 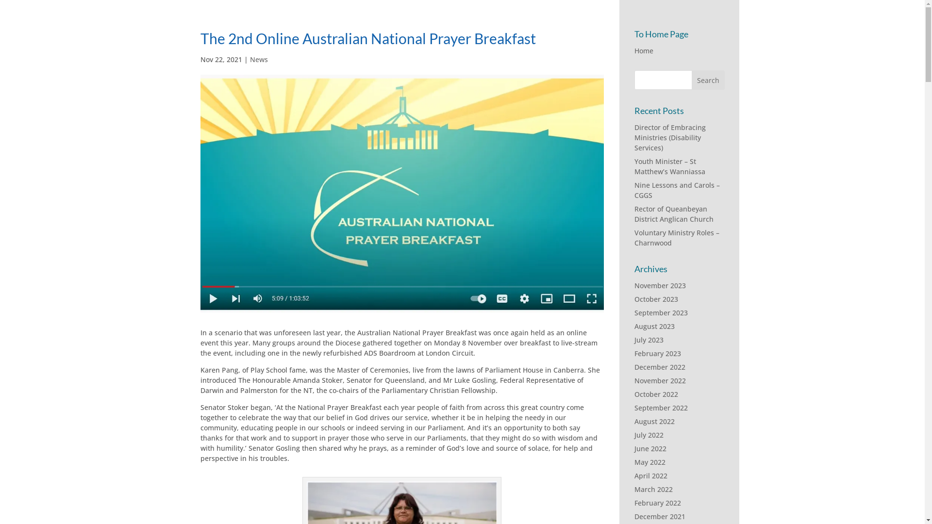 I want to click on March 2022, so click(x=653, y=489).